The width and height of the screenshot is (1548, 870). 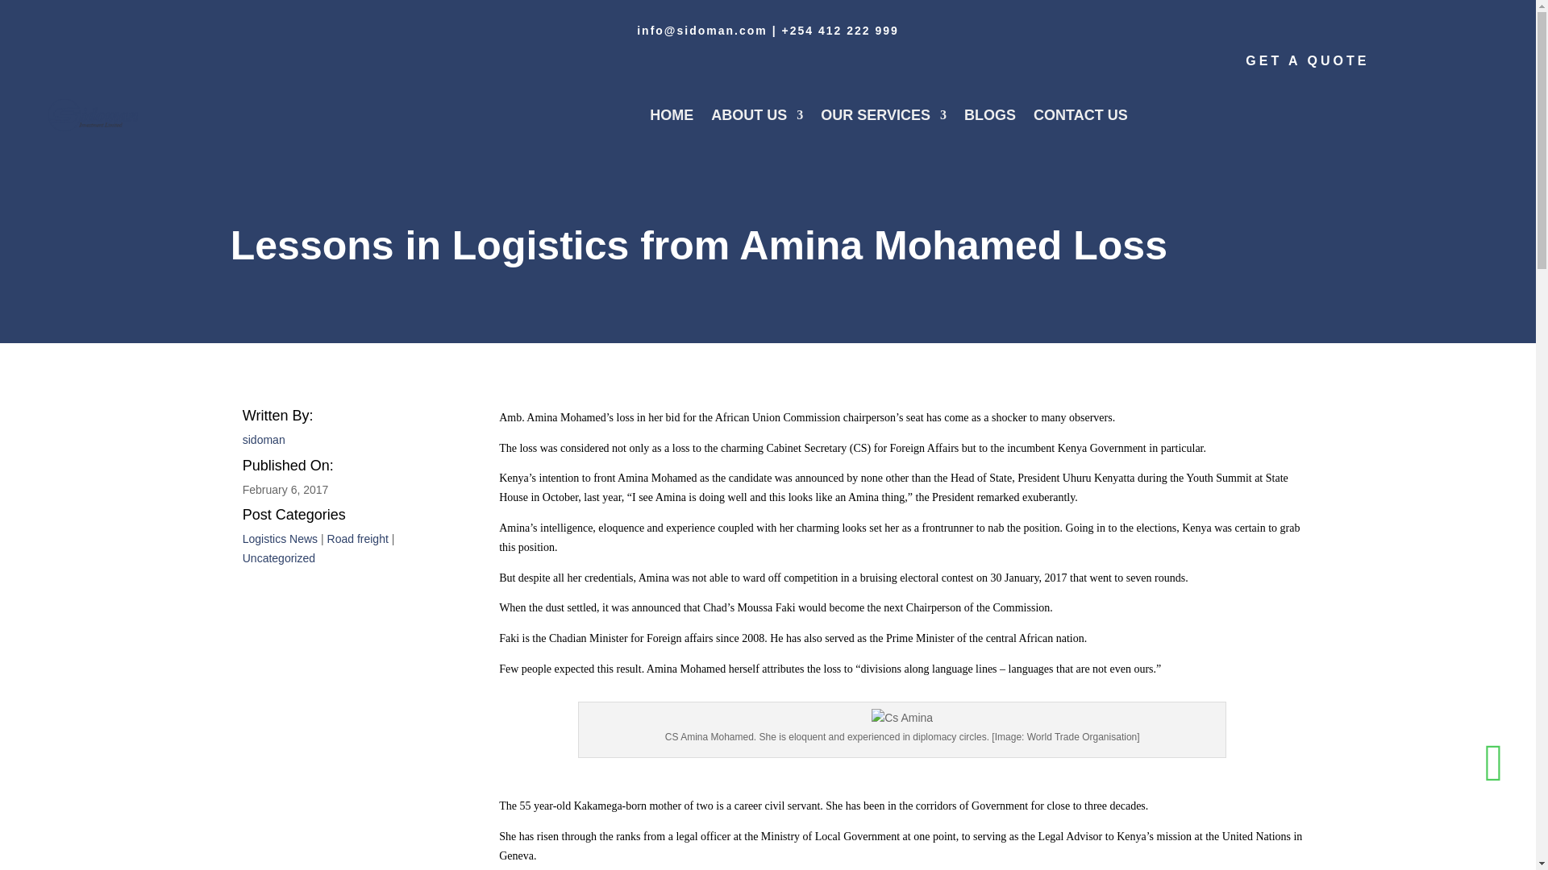 What do you see at coordinates (357, 538) in the screenshot?
I see `Road freight` at bounding box center [357, 538].